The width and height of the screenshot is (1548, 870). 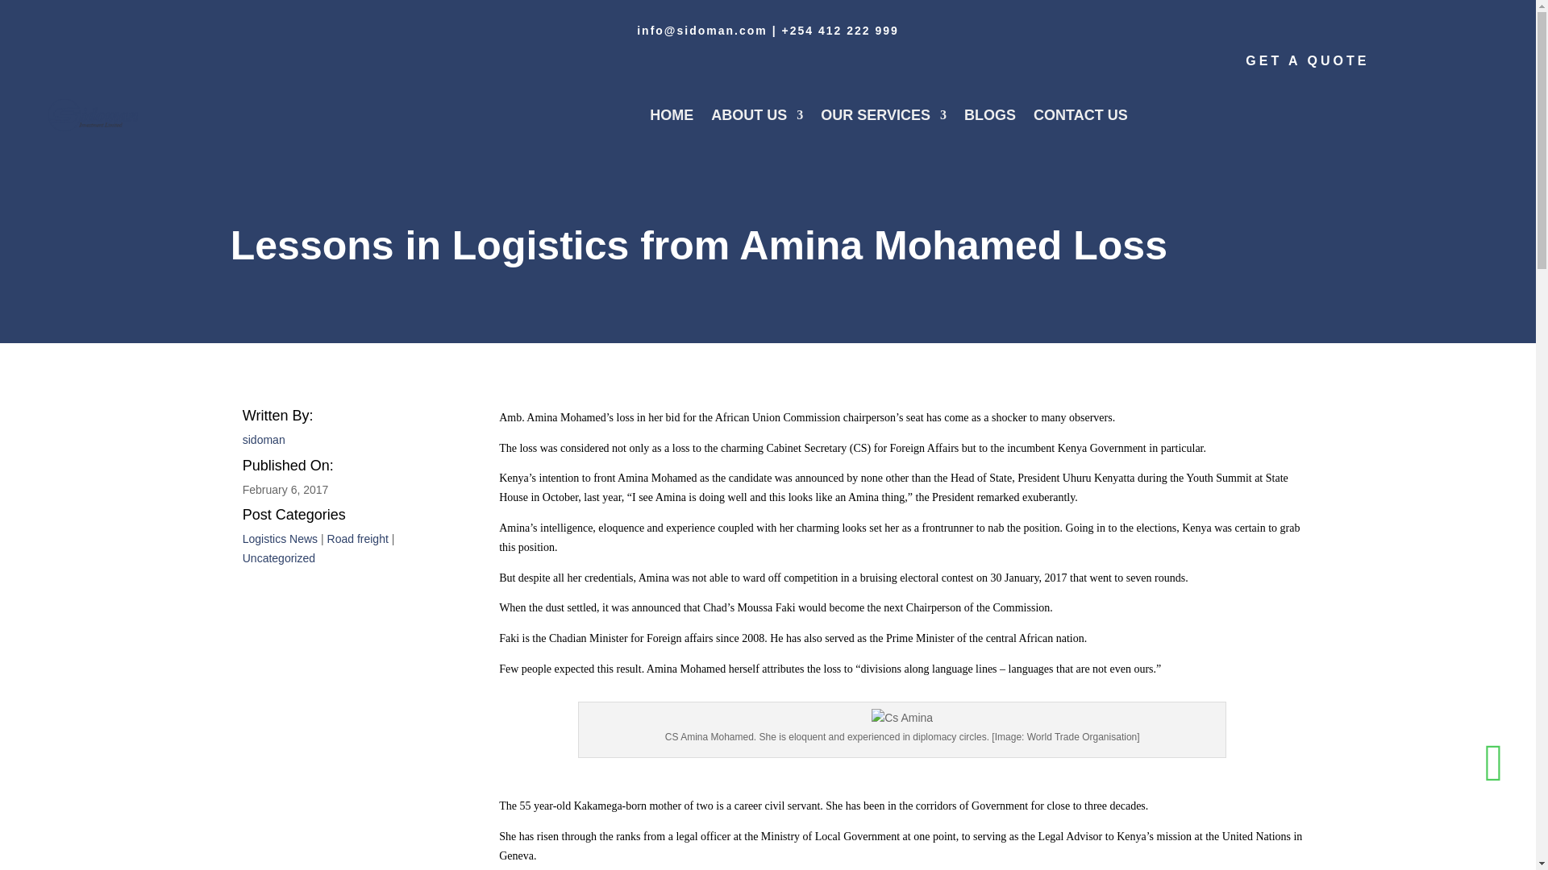 What do you see at coordinates (357, 538) in the screenshot?
I see `Road freight` at bounding box center [357, 538].